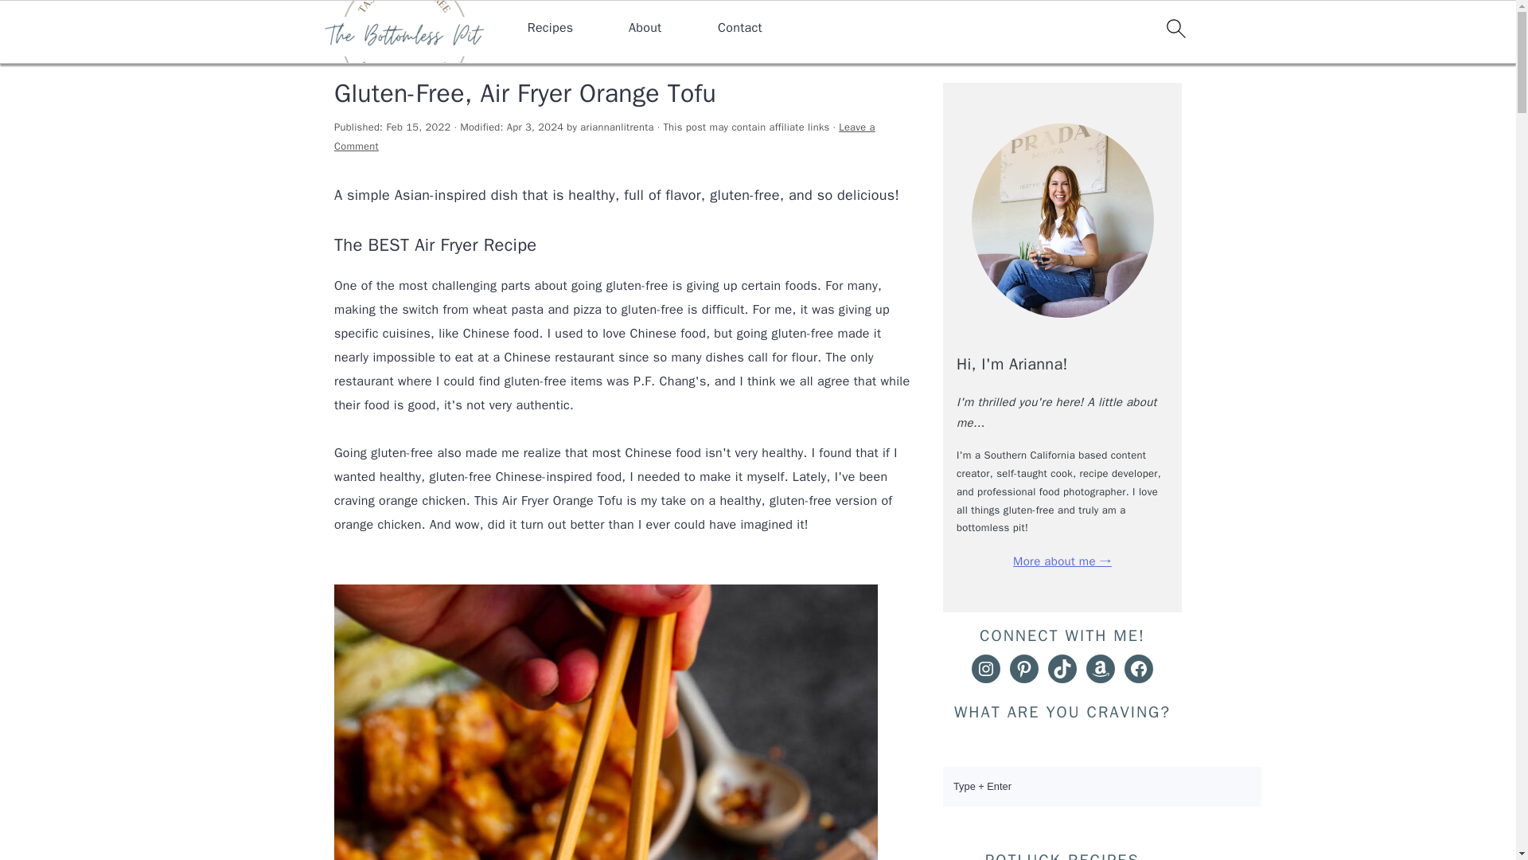 The width and height of the screenshot is (1528, 860). I want to click on About, so click(645, 28).